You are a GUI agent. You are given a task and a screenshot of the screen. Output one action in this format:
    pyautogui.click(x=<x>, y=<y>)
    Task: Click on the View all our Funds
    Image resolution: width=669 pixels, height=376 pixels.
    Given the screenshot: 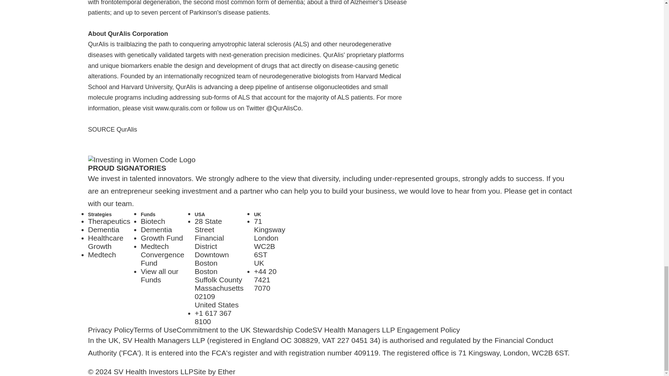 What is the action you would take?
    pyautogui.click(x=109, y=221)
    